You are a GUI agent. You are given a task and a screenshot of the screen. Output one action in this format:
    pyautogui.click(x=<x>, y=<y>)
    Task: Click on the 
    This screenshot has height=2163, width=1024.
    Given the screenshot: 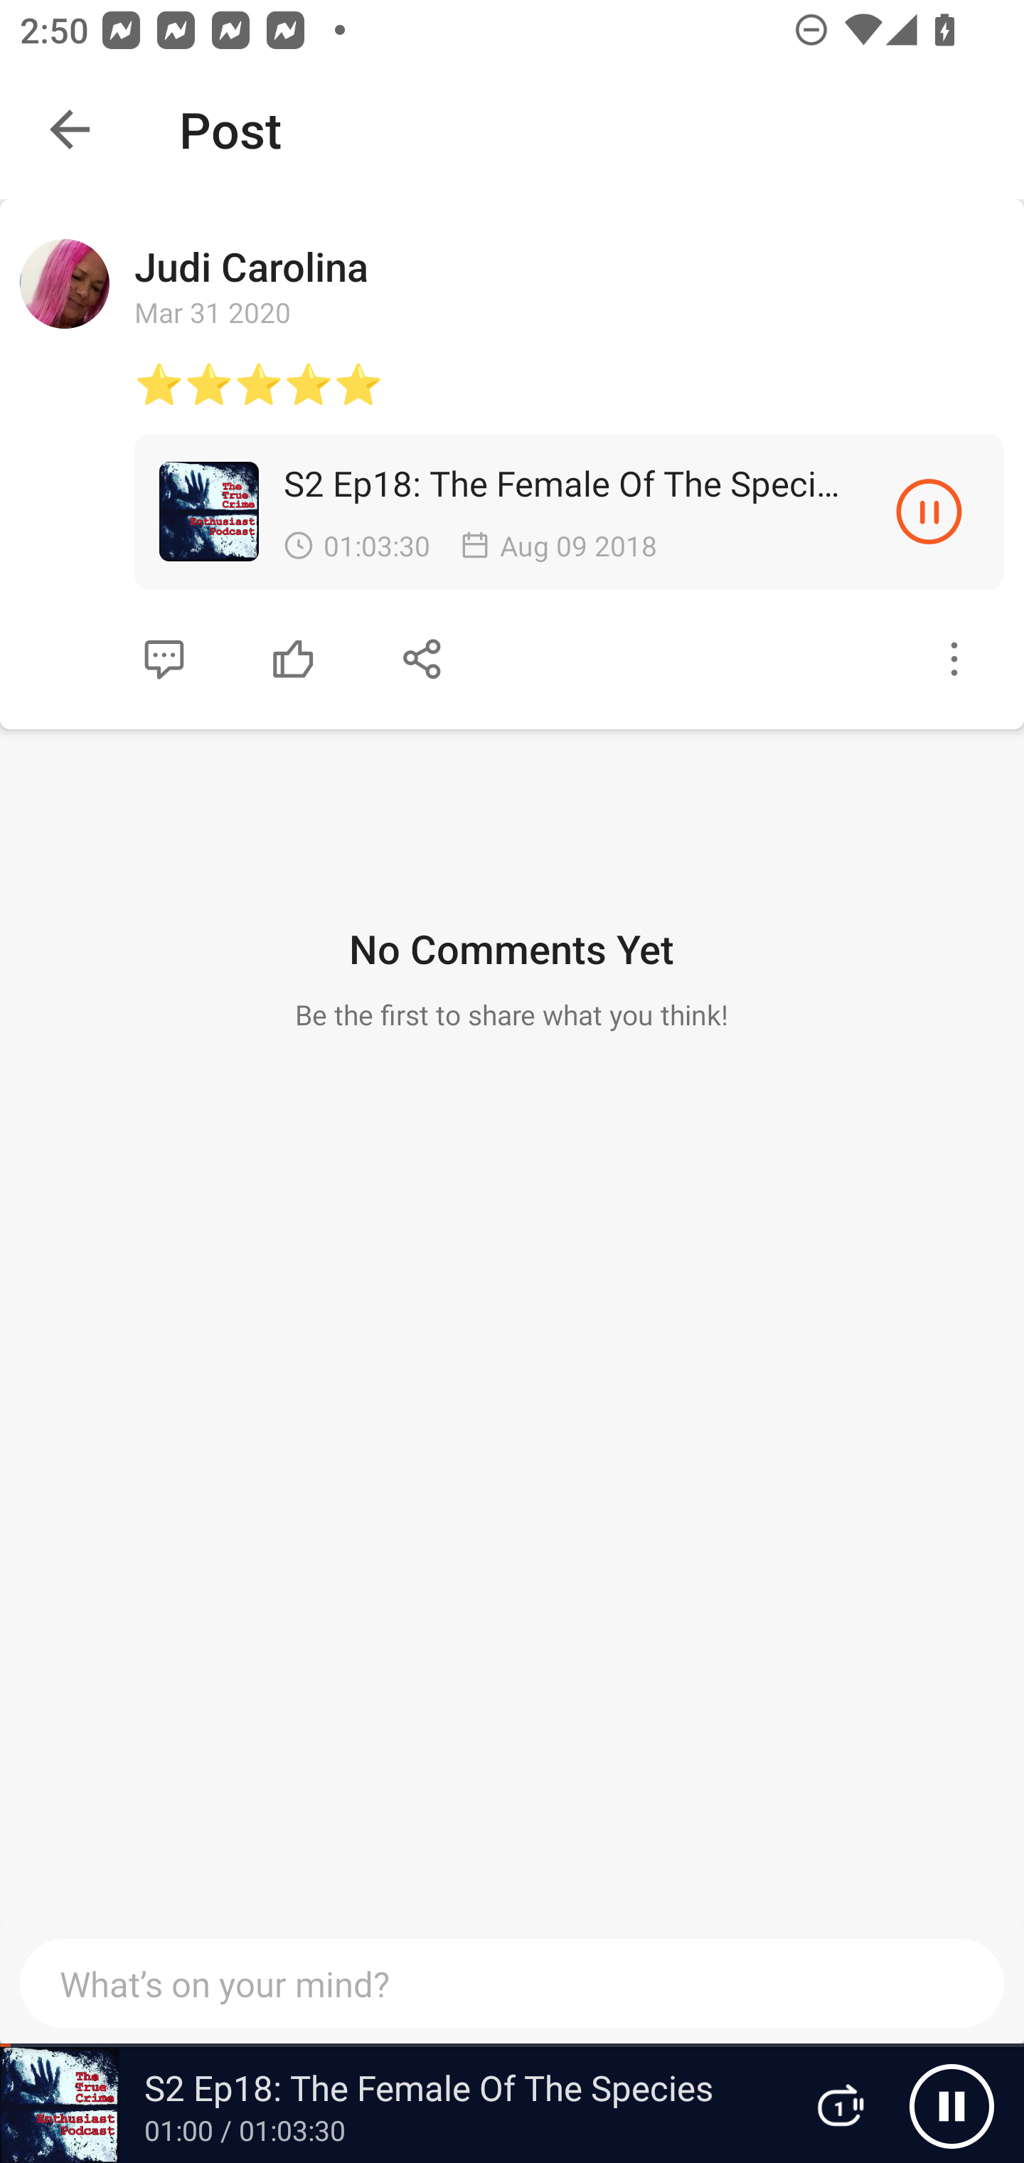 What is the action you would take?
    pyautogui.click(x=954, y=660)
    